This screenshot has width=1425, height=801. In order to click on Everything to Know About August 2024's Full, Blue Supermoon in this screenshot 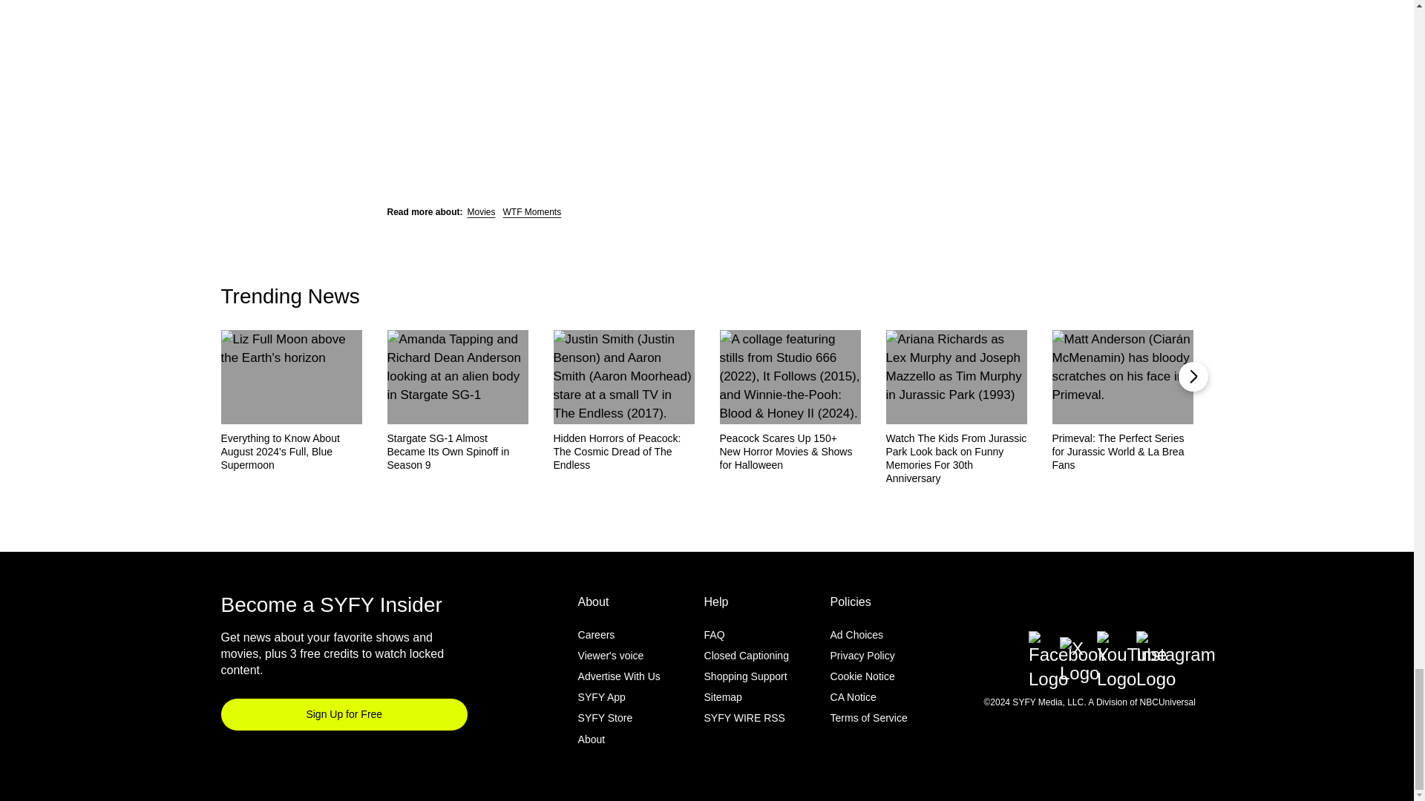, I will do `click(291, 452)`.